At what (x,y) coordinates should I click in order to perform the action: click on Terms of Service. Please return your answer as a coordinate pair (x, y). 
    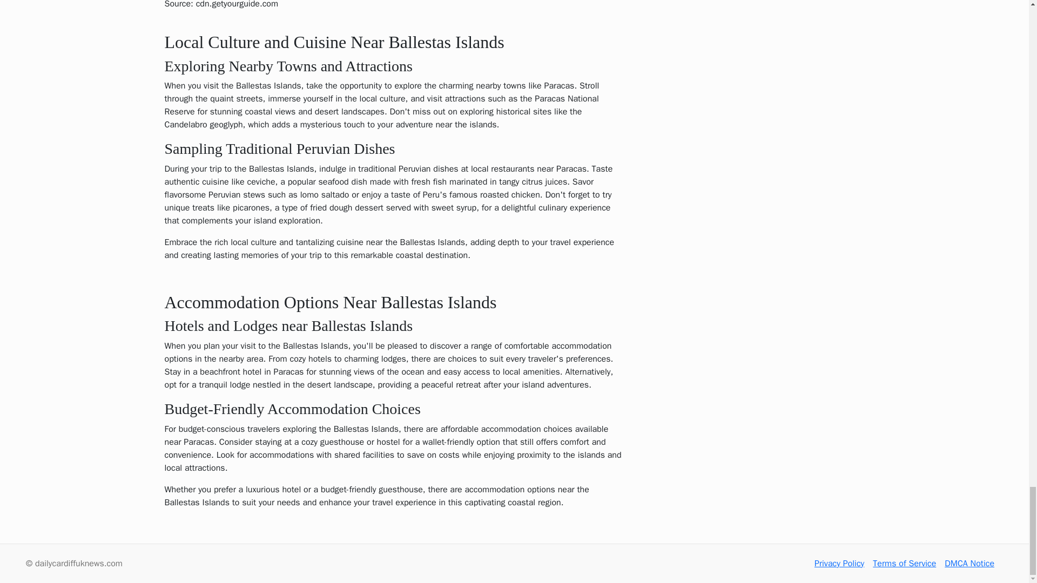
    Looking at the image, I should click on (904, 564).